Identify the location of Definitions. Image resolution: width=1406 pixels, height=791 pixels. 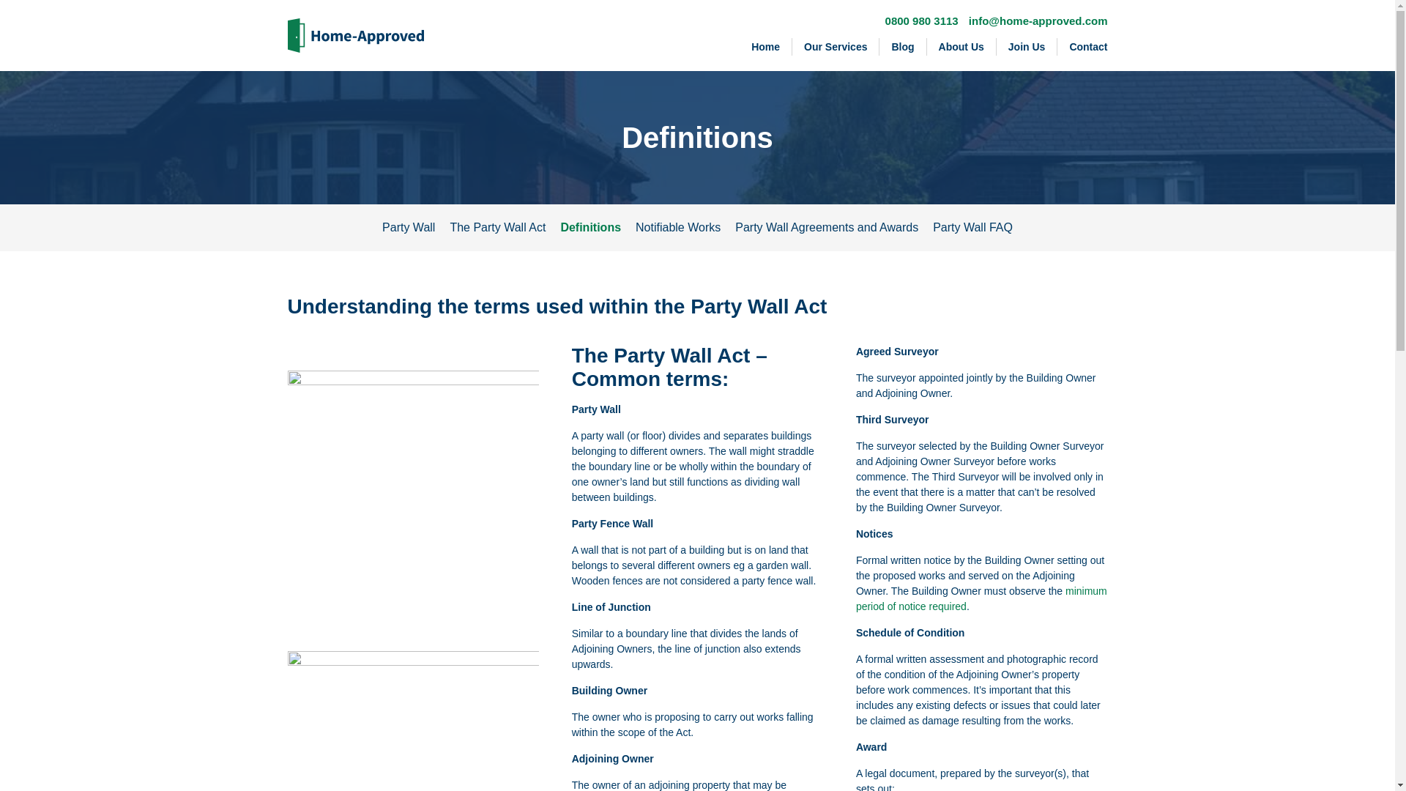
(590, 227).